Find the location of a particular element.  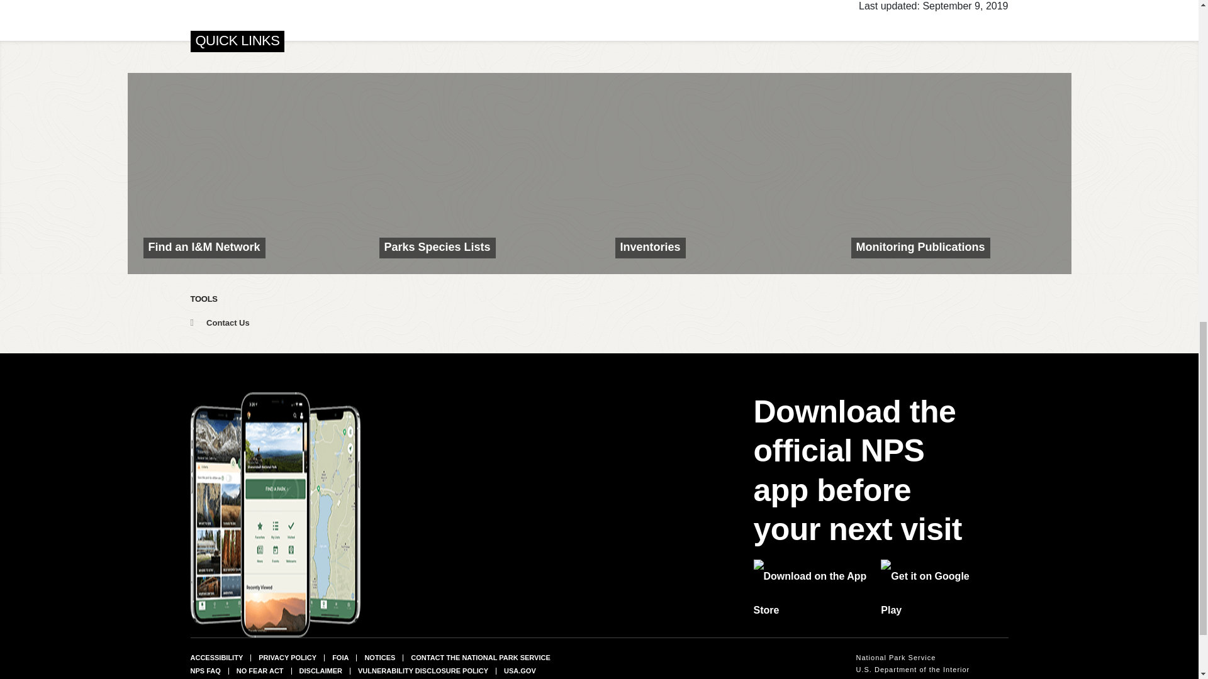

CONTACT THE NATIONAL PARK SERVICE is located at coordinates (479, 658).